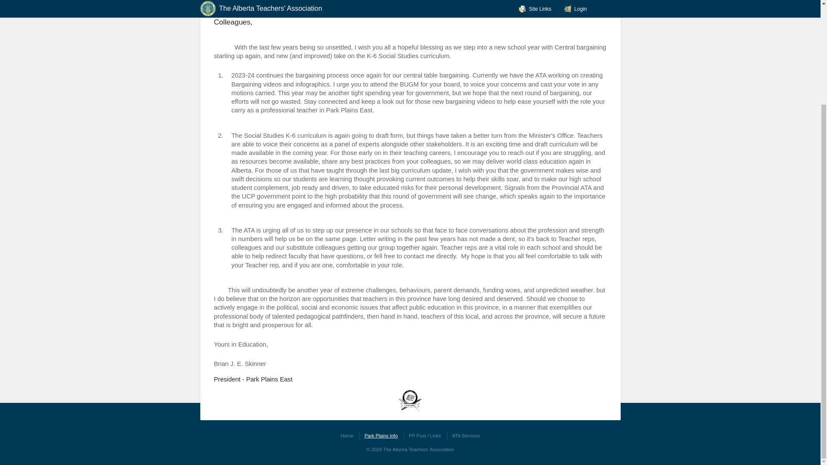 This screenshot has width=827, height=465. What do you see at coordinates (466, 436) in the screenshot?
I see `ATA Services` at bounding box center [466, 436].